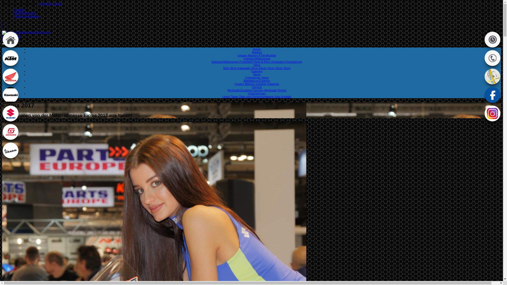 The image size is (507, 285). I want to click on Unsere Marken, so click(248, 55).